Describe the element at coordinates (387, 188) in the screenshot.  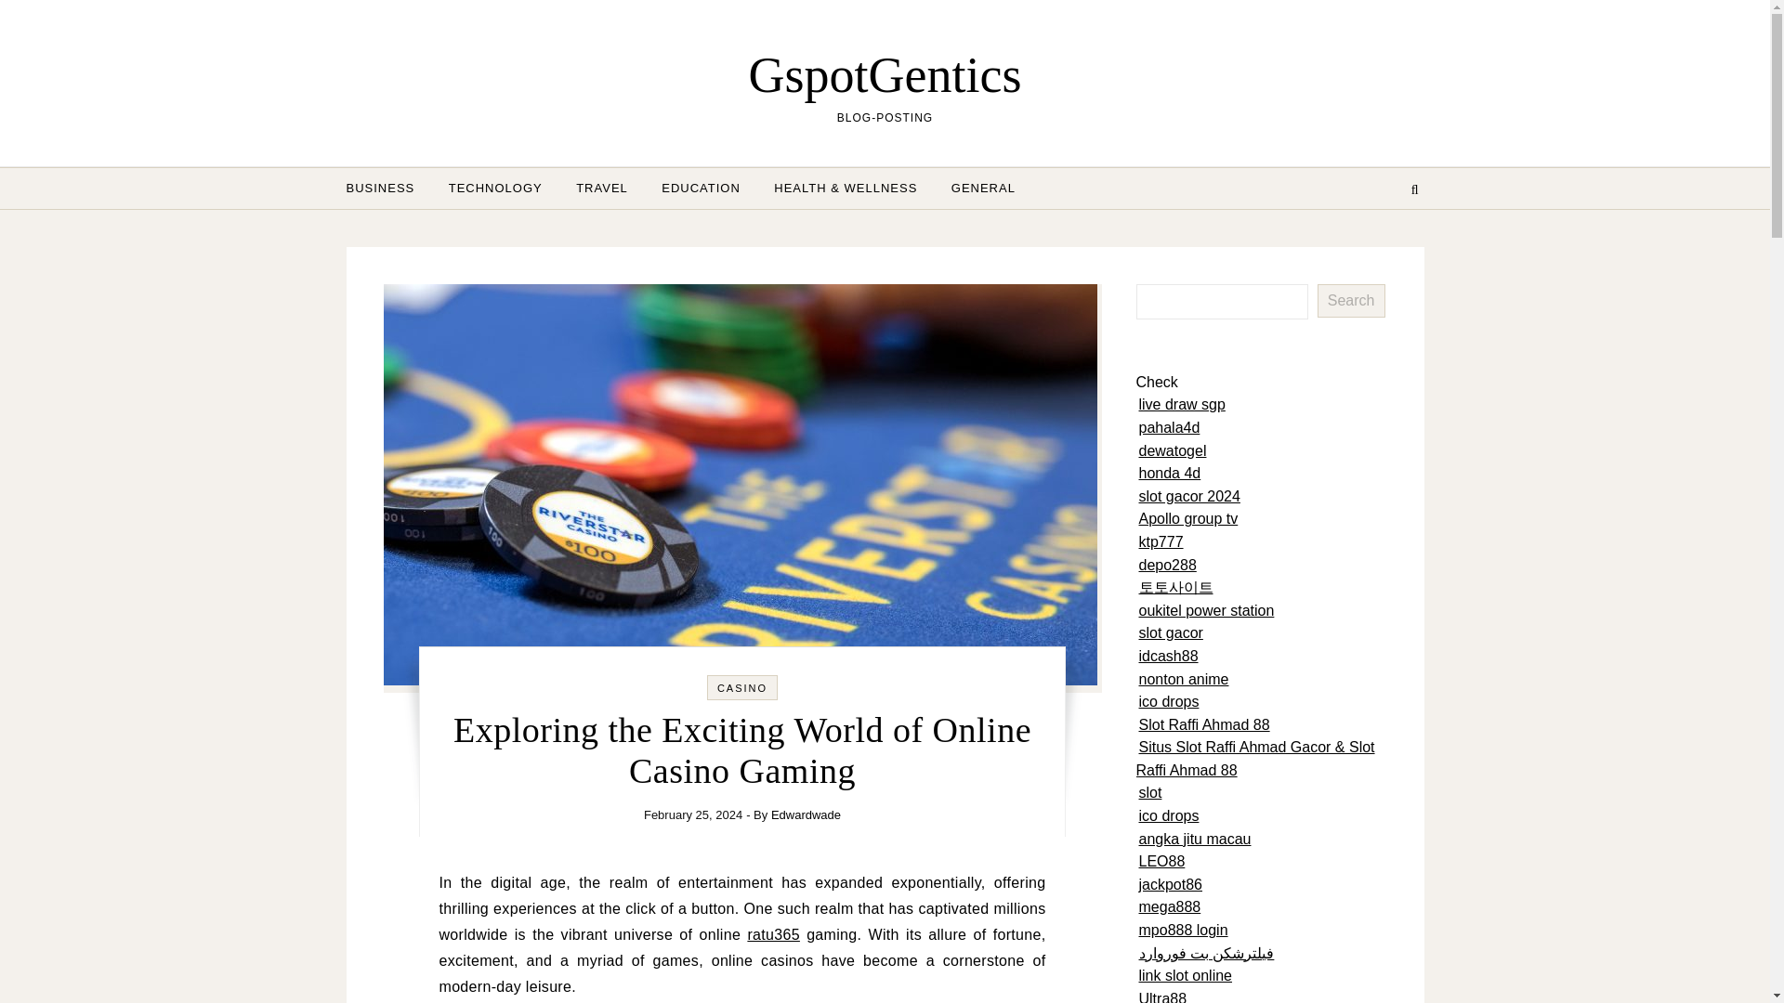
I see `BUSINESS` at that location.